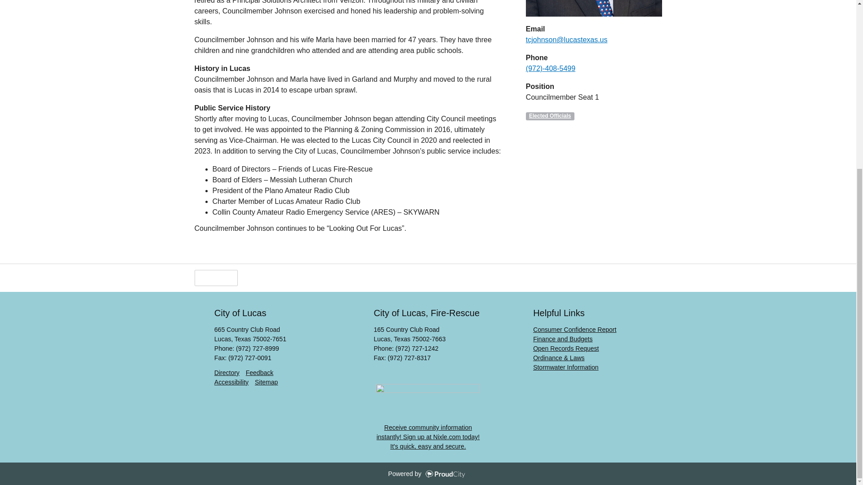 The height and width of the screenshot is (485, 863). Describe the element at coordinates (566, 367) in the screenshot. I see `Stormwater Information` at that location.